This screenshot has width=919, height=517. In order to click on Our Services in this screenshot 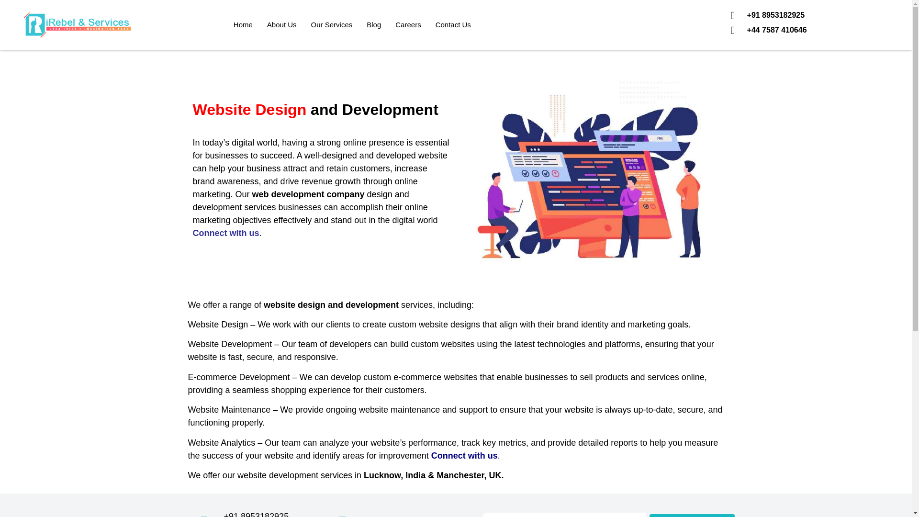, I will do `click(332, 24)`.